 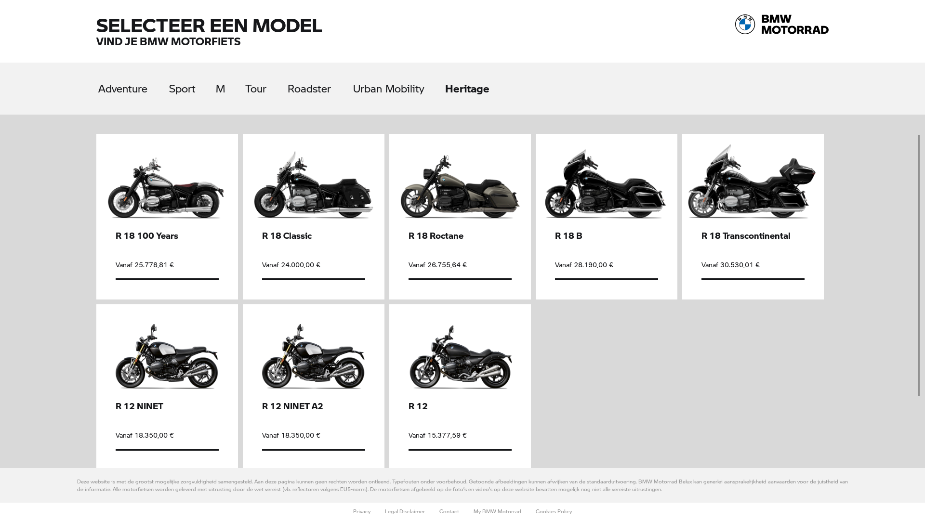 I want to click on Cookies Policy, so click(x=554, y=511).